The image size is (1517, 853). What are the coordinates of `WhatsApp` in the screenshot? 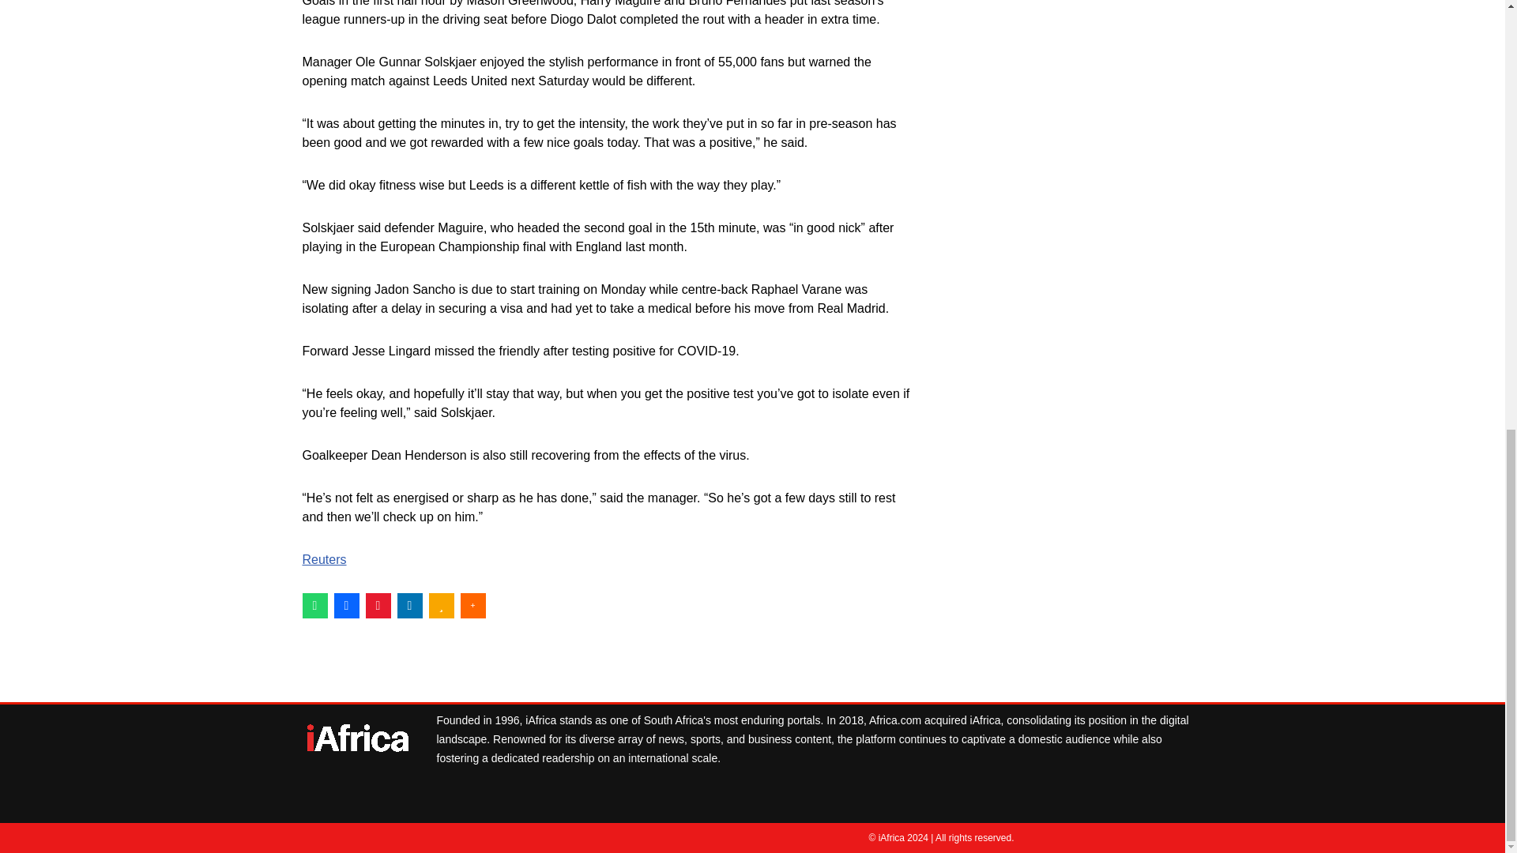 It's located at (314, 605).